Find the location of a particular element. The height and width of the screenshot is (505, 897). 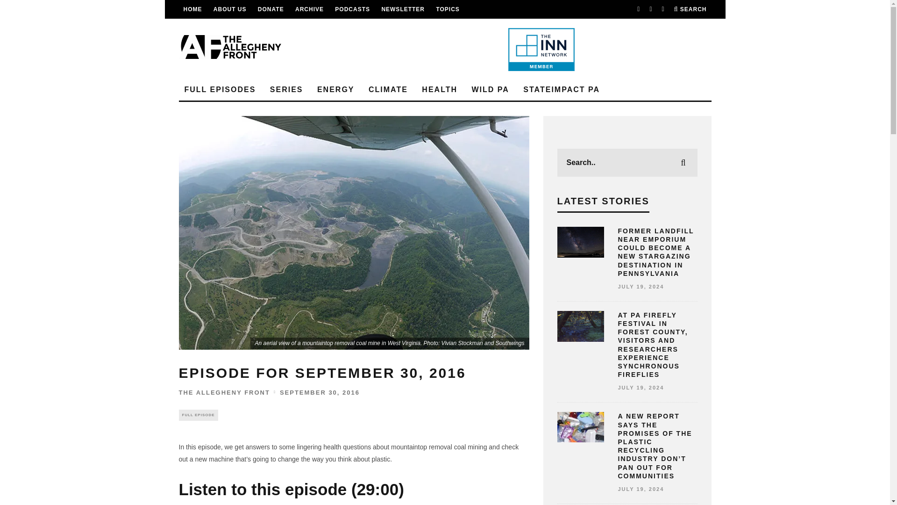

NEWSLETTER is located at coordinates (403, 9).